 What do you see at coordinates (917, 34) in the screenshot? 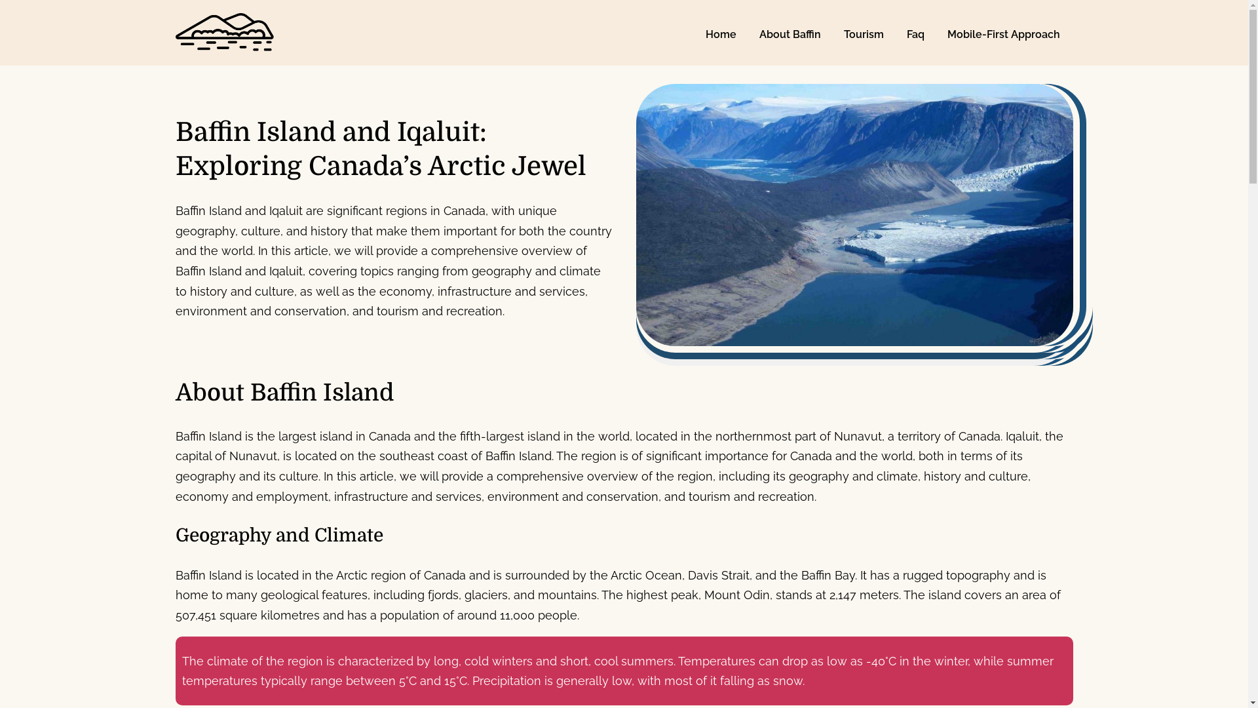
I see `Faq` at bounding box center [917, 34].